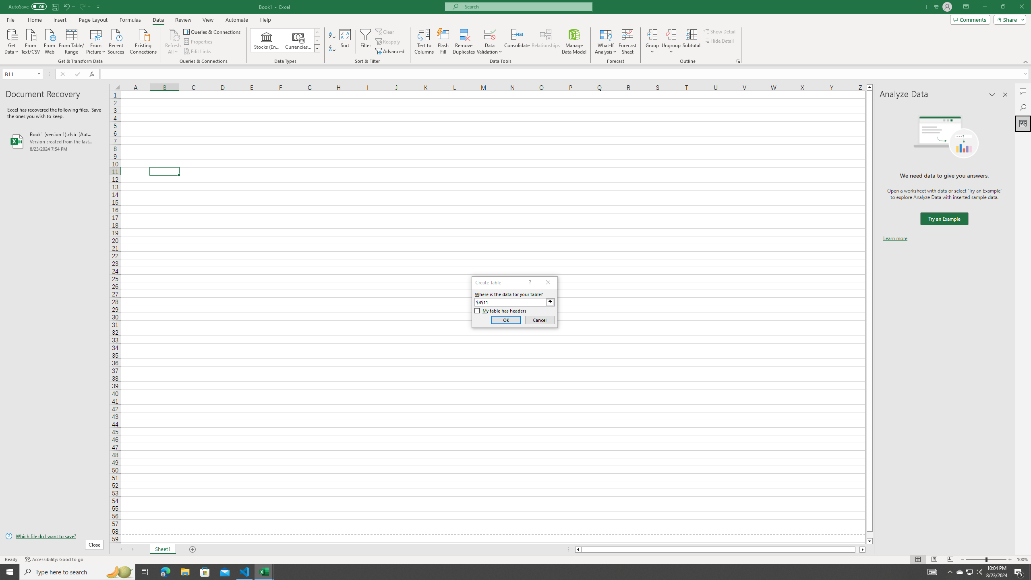 This screenshot has width=1031, height=580. Describe the element at coordinates (517, 41) in the screenshot. I see `Consolidate...` at that location.